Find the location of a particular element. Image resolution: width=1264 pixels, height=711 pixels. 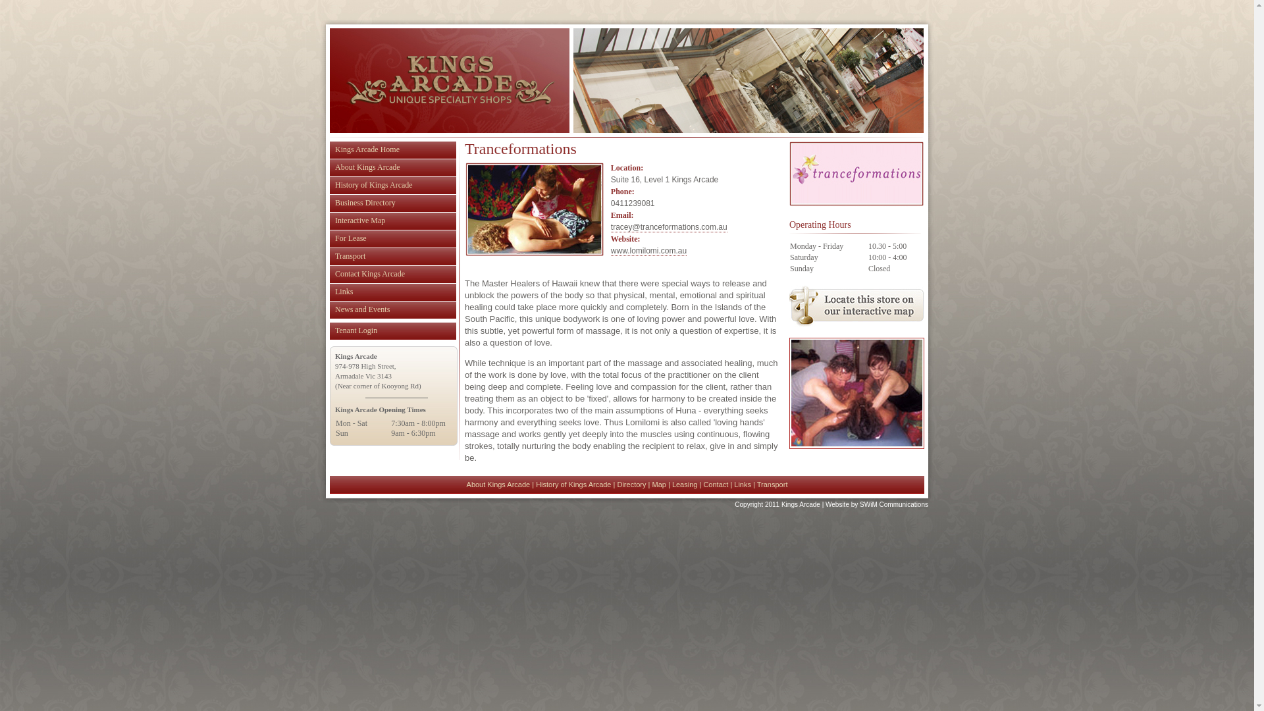

Kings Arcade Home is located at coordinates (393, 150).